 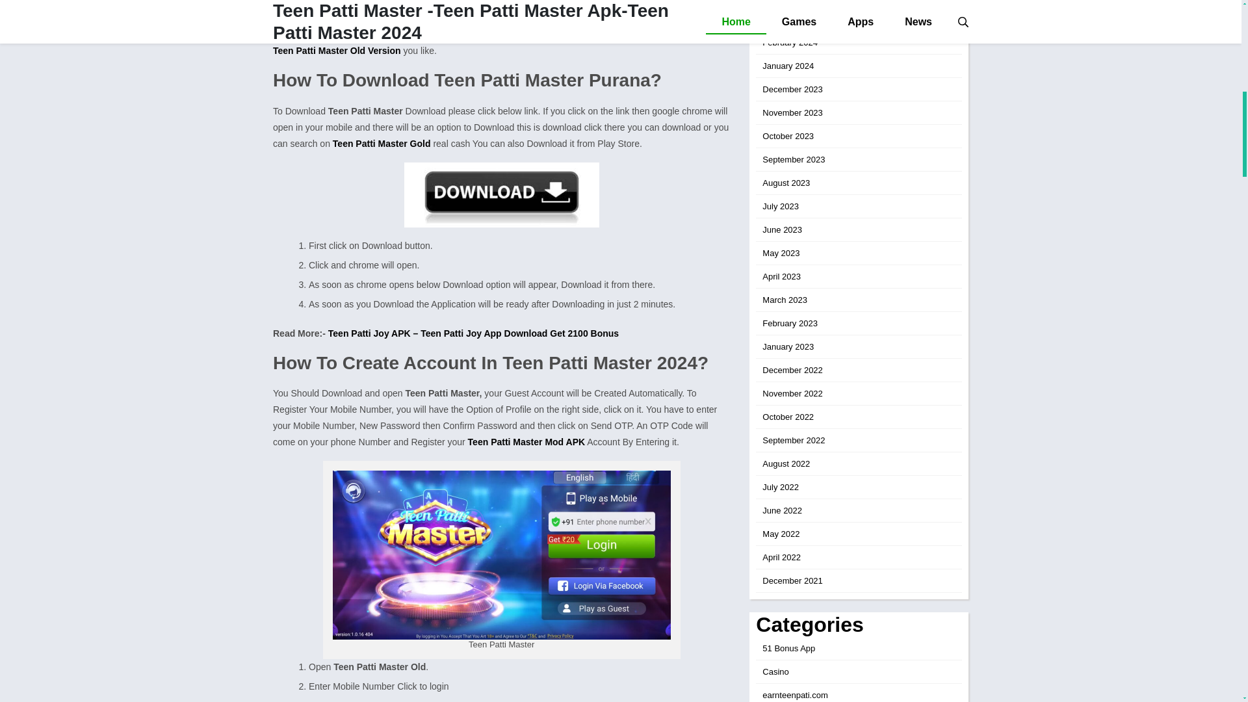 I want to click on Teen Patti Master Gold, so click(x=382, y=143).